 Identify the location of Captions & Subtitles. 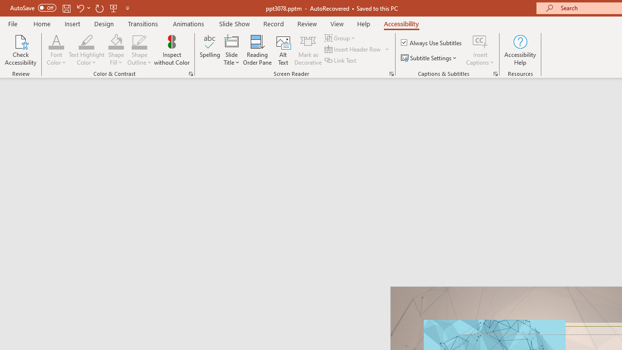
(496, 74).